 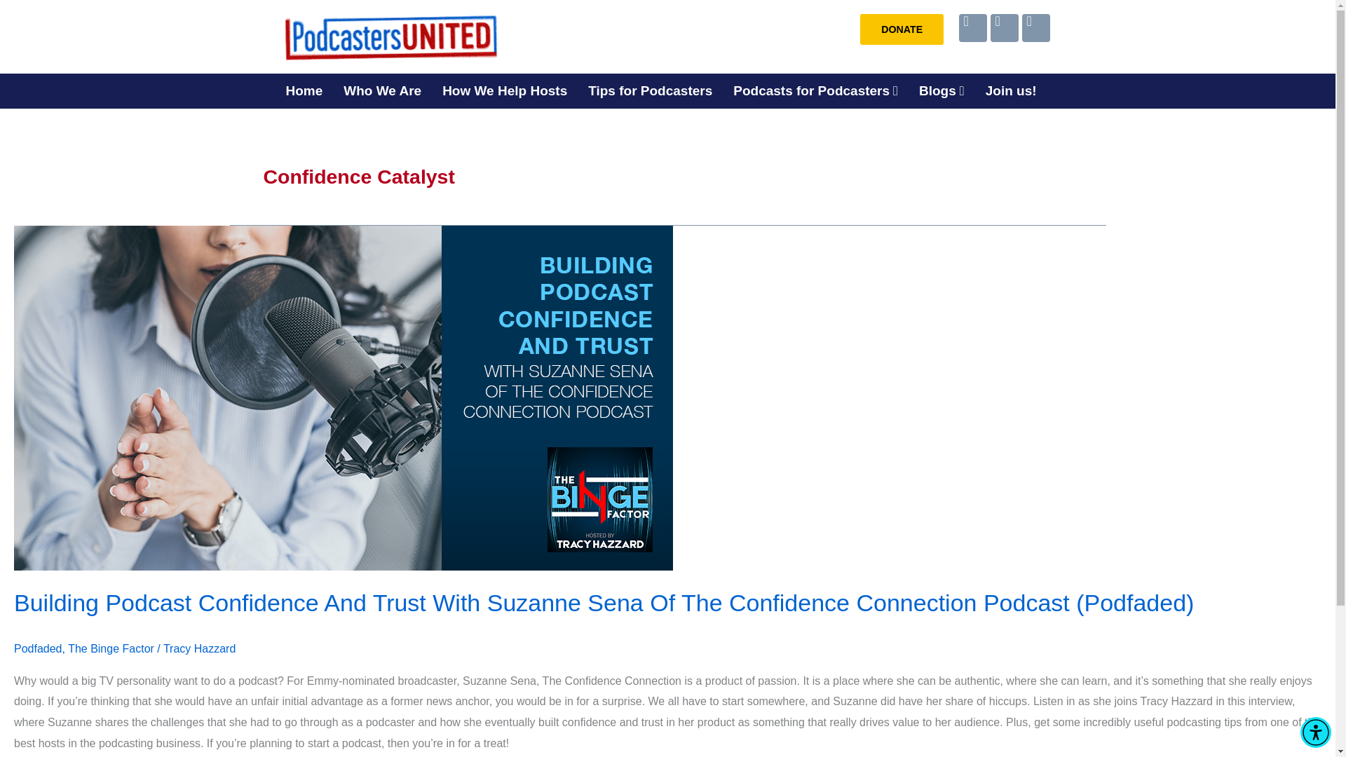 What do you see at coordinates (199, 648) in the screenshot?
I see `View all posts by Tracy Hazzard` at bounding box center [199, 648].